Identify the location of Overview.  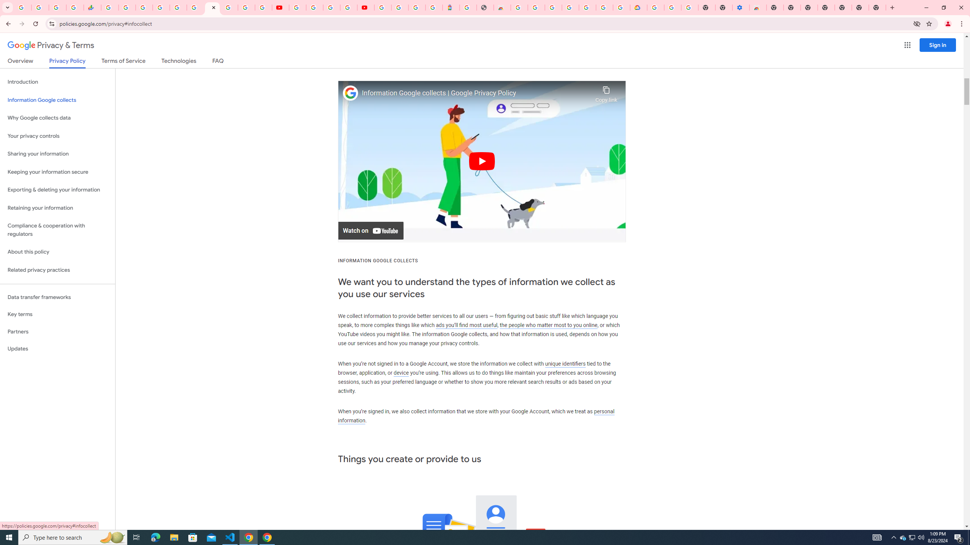
(20, 62).